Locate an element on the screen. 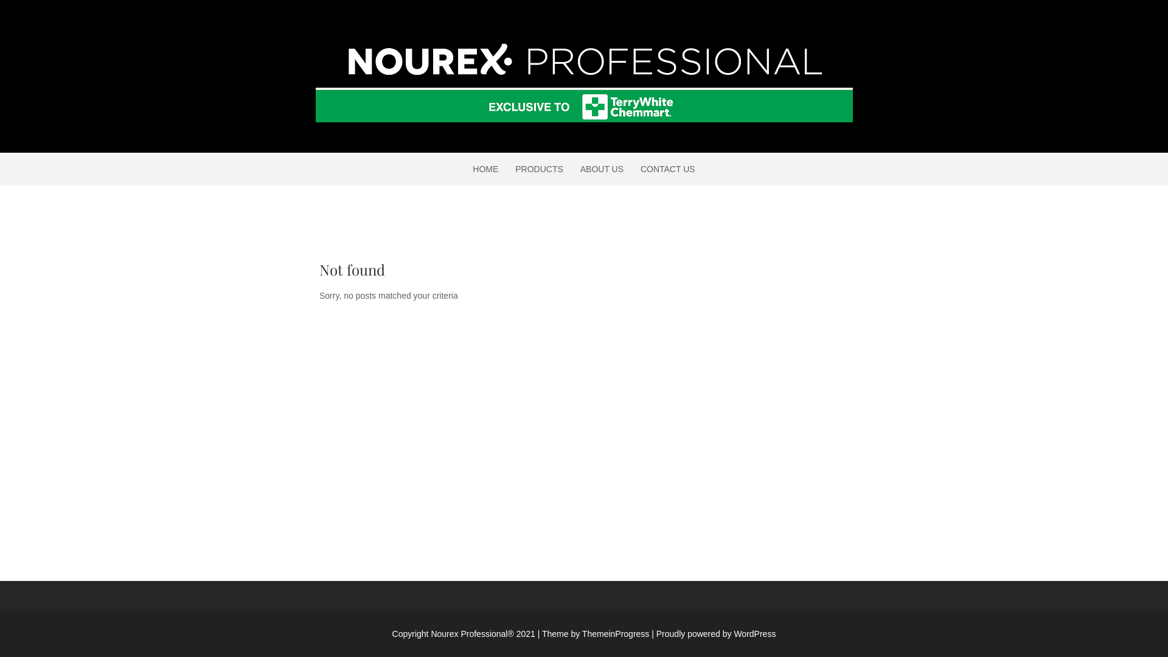 Image resolution: width=1168 pixels, height=657 pixels. PRODUCTS is located at coordinates (539, 169).